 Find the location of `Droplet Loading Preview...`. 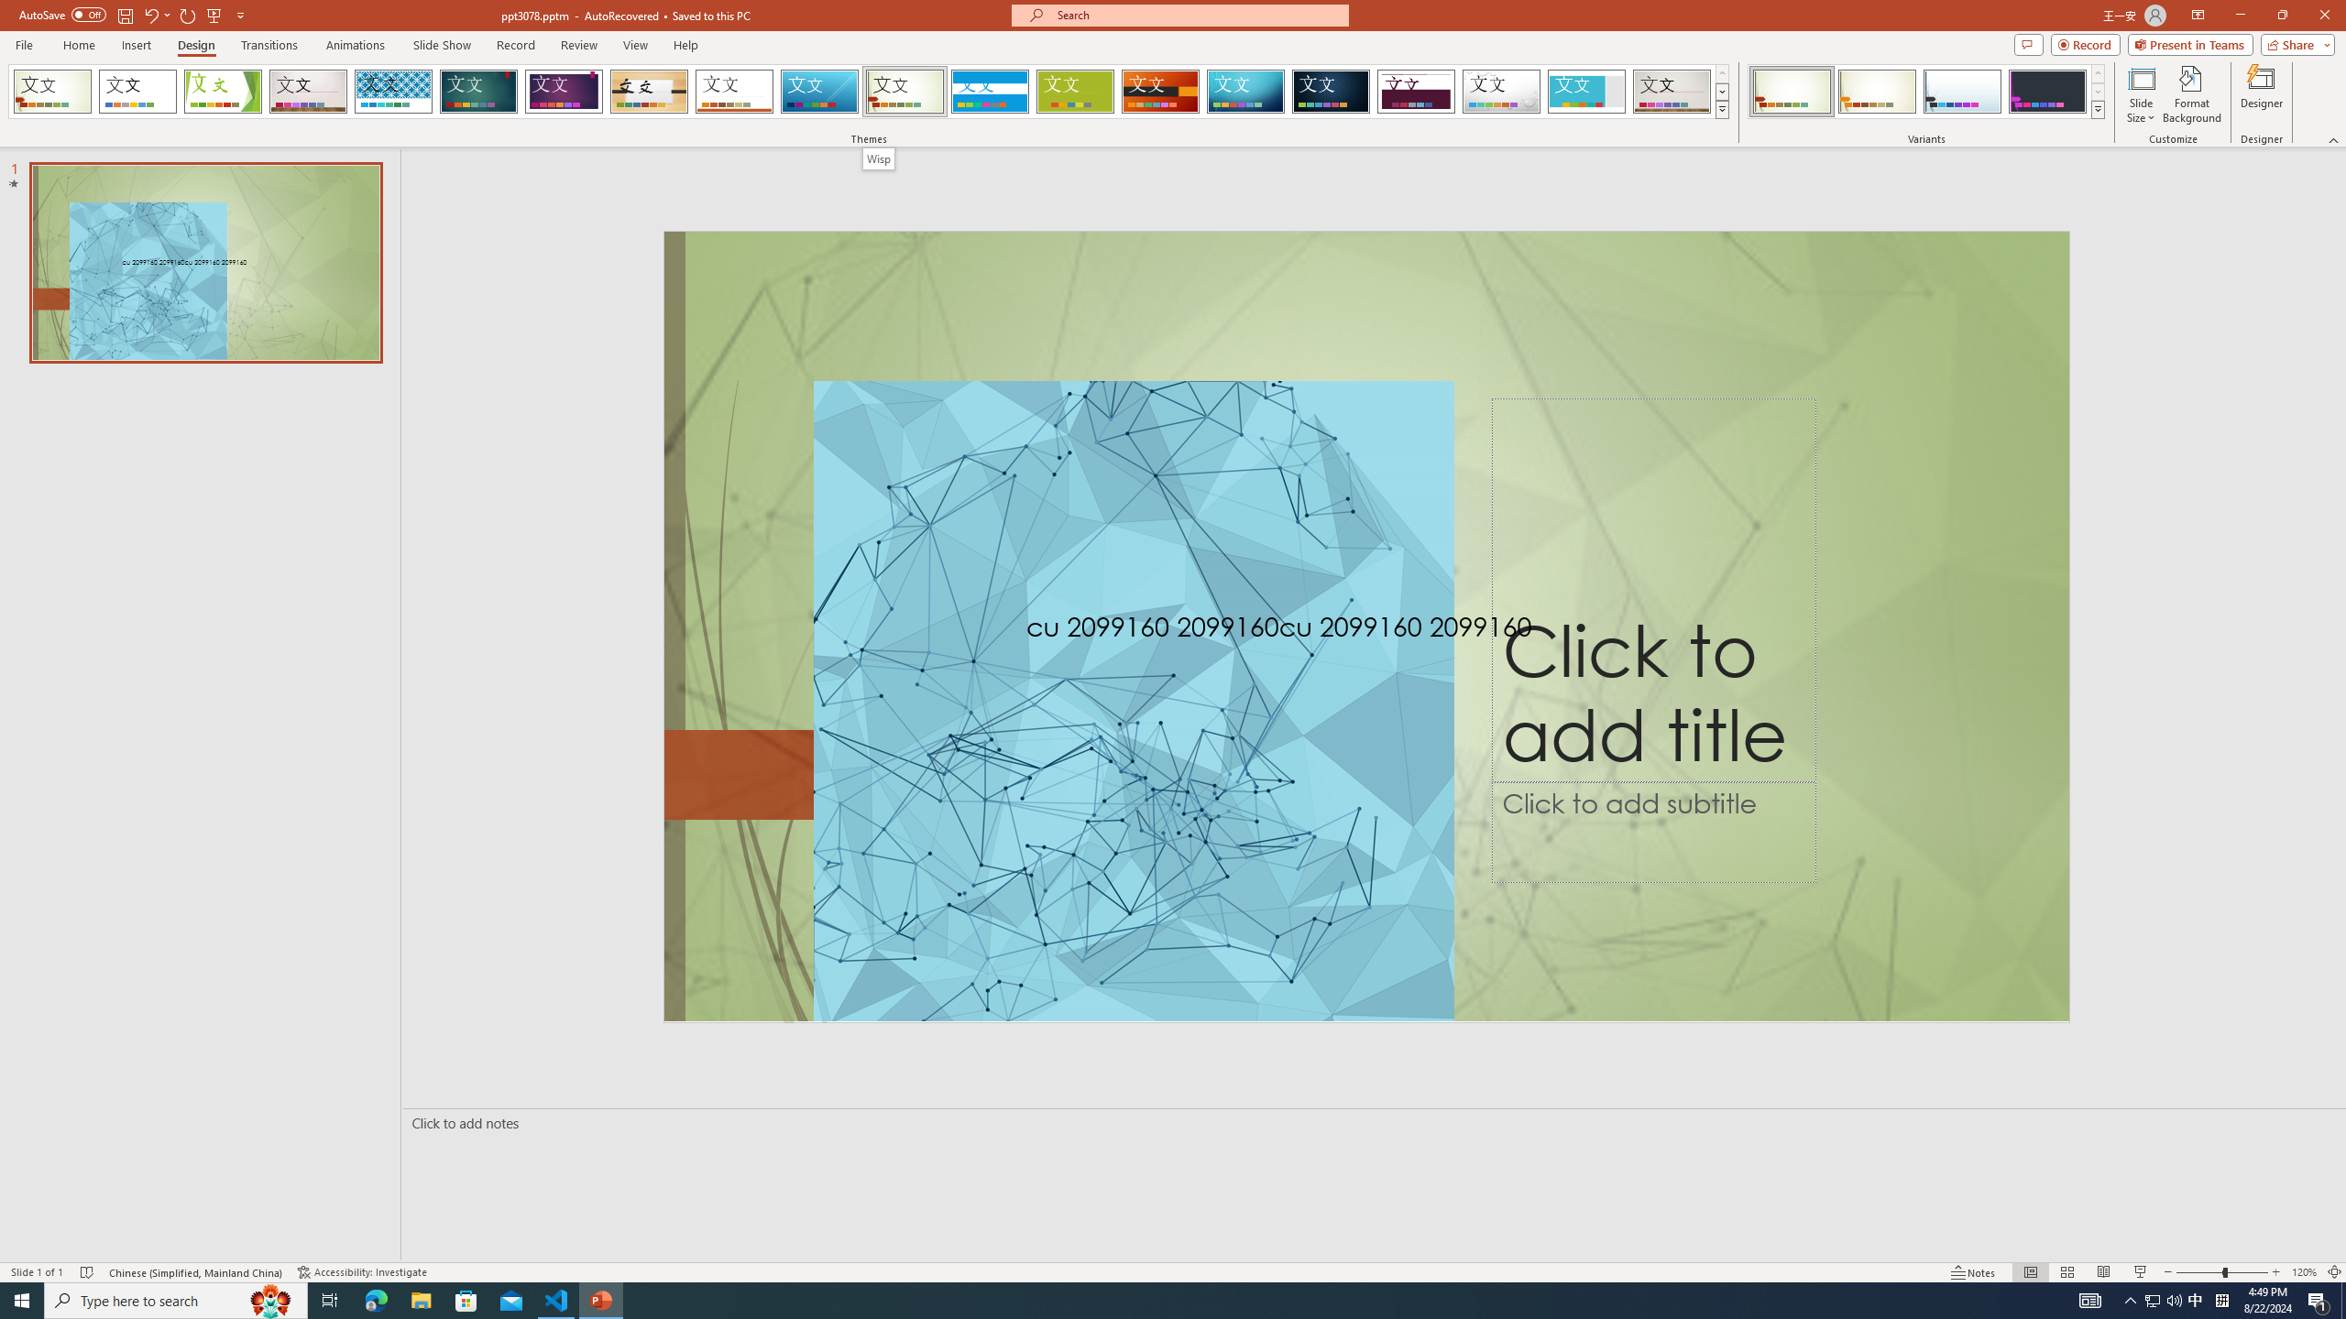

Droplet Loading Preview... is located at coordinates (1501, 92).